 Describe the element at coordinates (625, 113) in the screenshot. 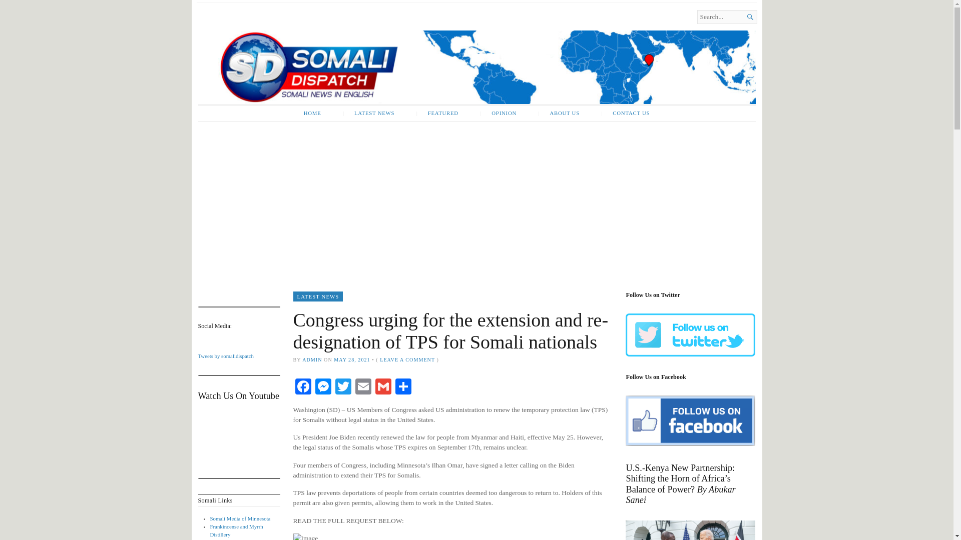

I see `CONTACT US` at that location.